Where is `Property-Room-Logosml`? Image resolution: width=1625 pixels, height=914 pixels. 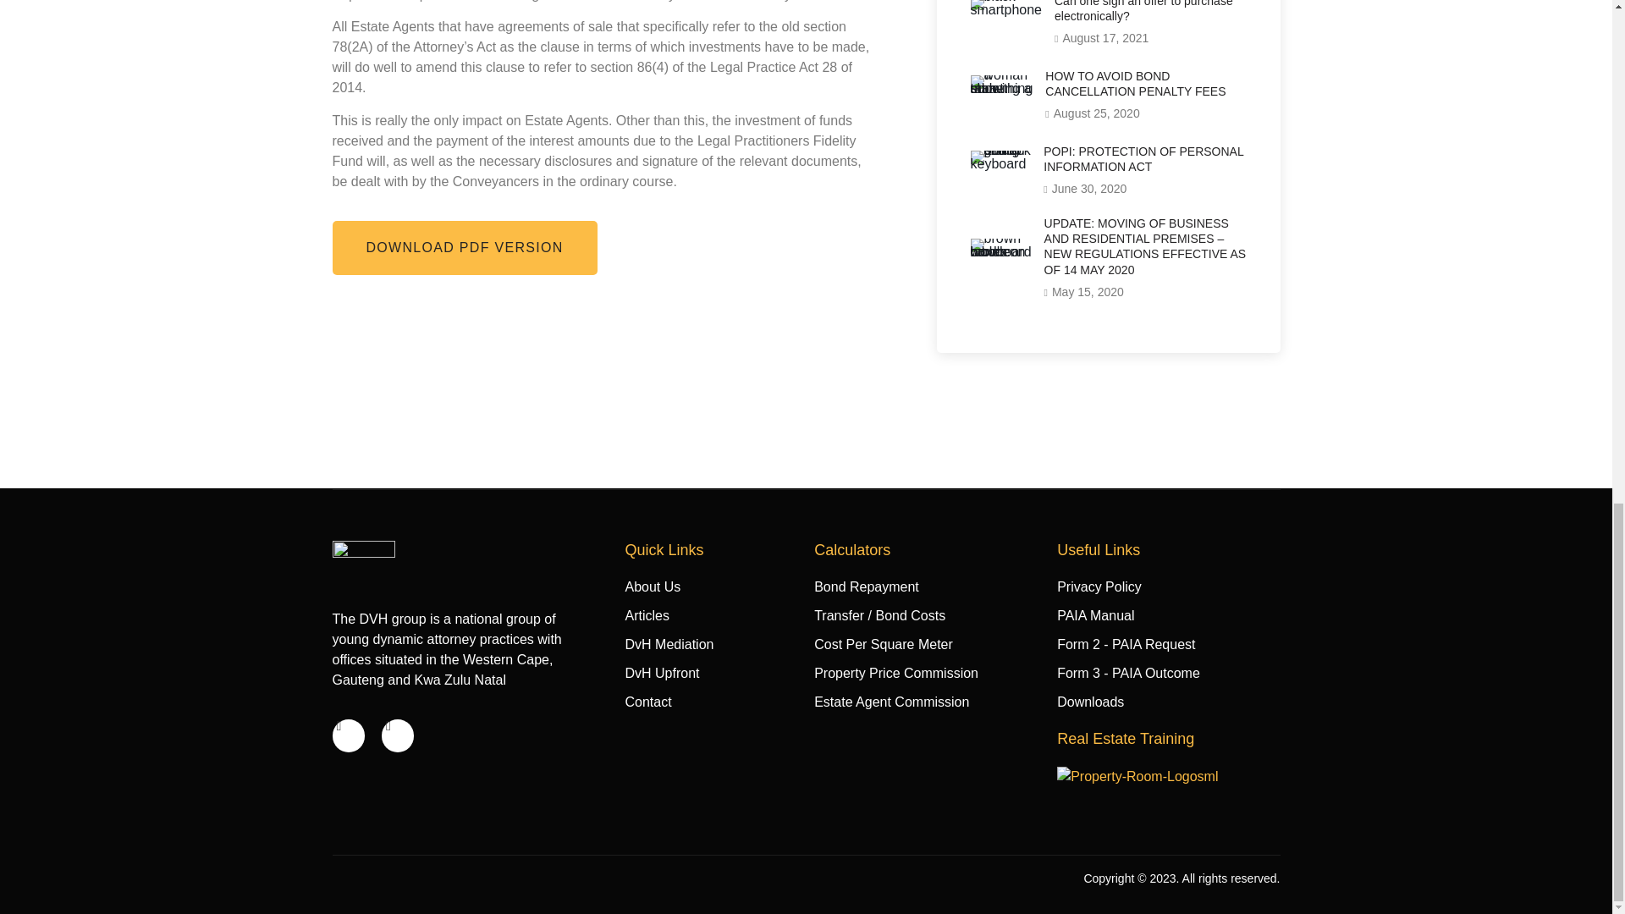
Property-Room-Logosml is located at coordinates (1137, 777).